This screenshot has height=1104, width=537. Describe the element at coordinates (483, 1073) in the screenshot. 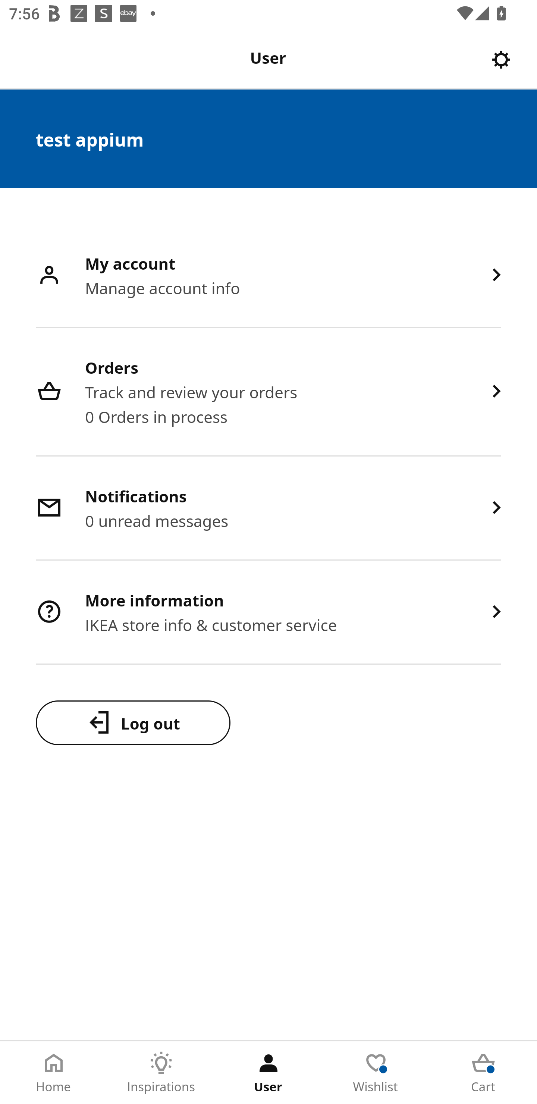

I see `Cart
Tab 5 of 5` at that location.